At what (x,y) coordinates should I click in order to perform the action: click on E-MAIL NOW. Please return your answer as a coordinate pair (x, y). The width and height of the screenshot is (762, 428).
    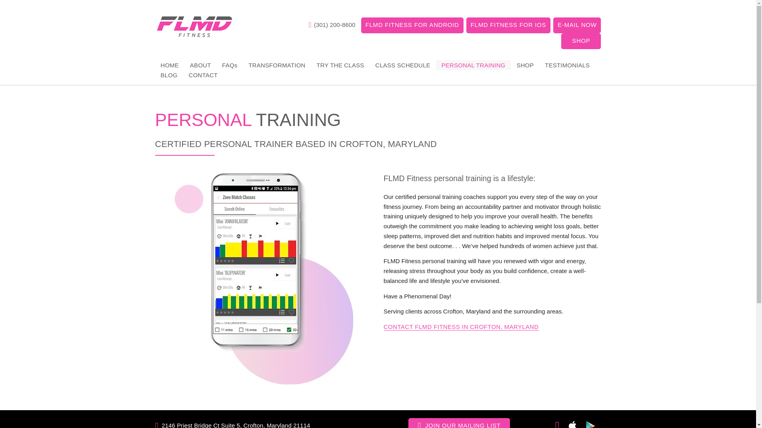
    Looking at the image, I should click on (577, 25).